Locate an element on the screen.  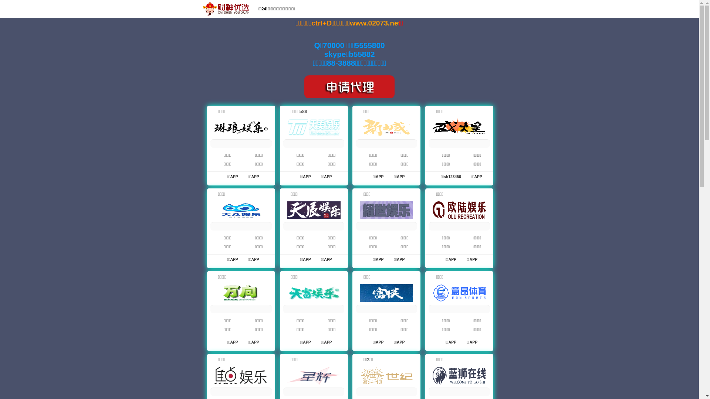
QQ is located at coordinates (545, 10).